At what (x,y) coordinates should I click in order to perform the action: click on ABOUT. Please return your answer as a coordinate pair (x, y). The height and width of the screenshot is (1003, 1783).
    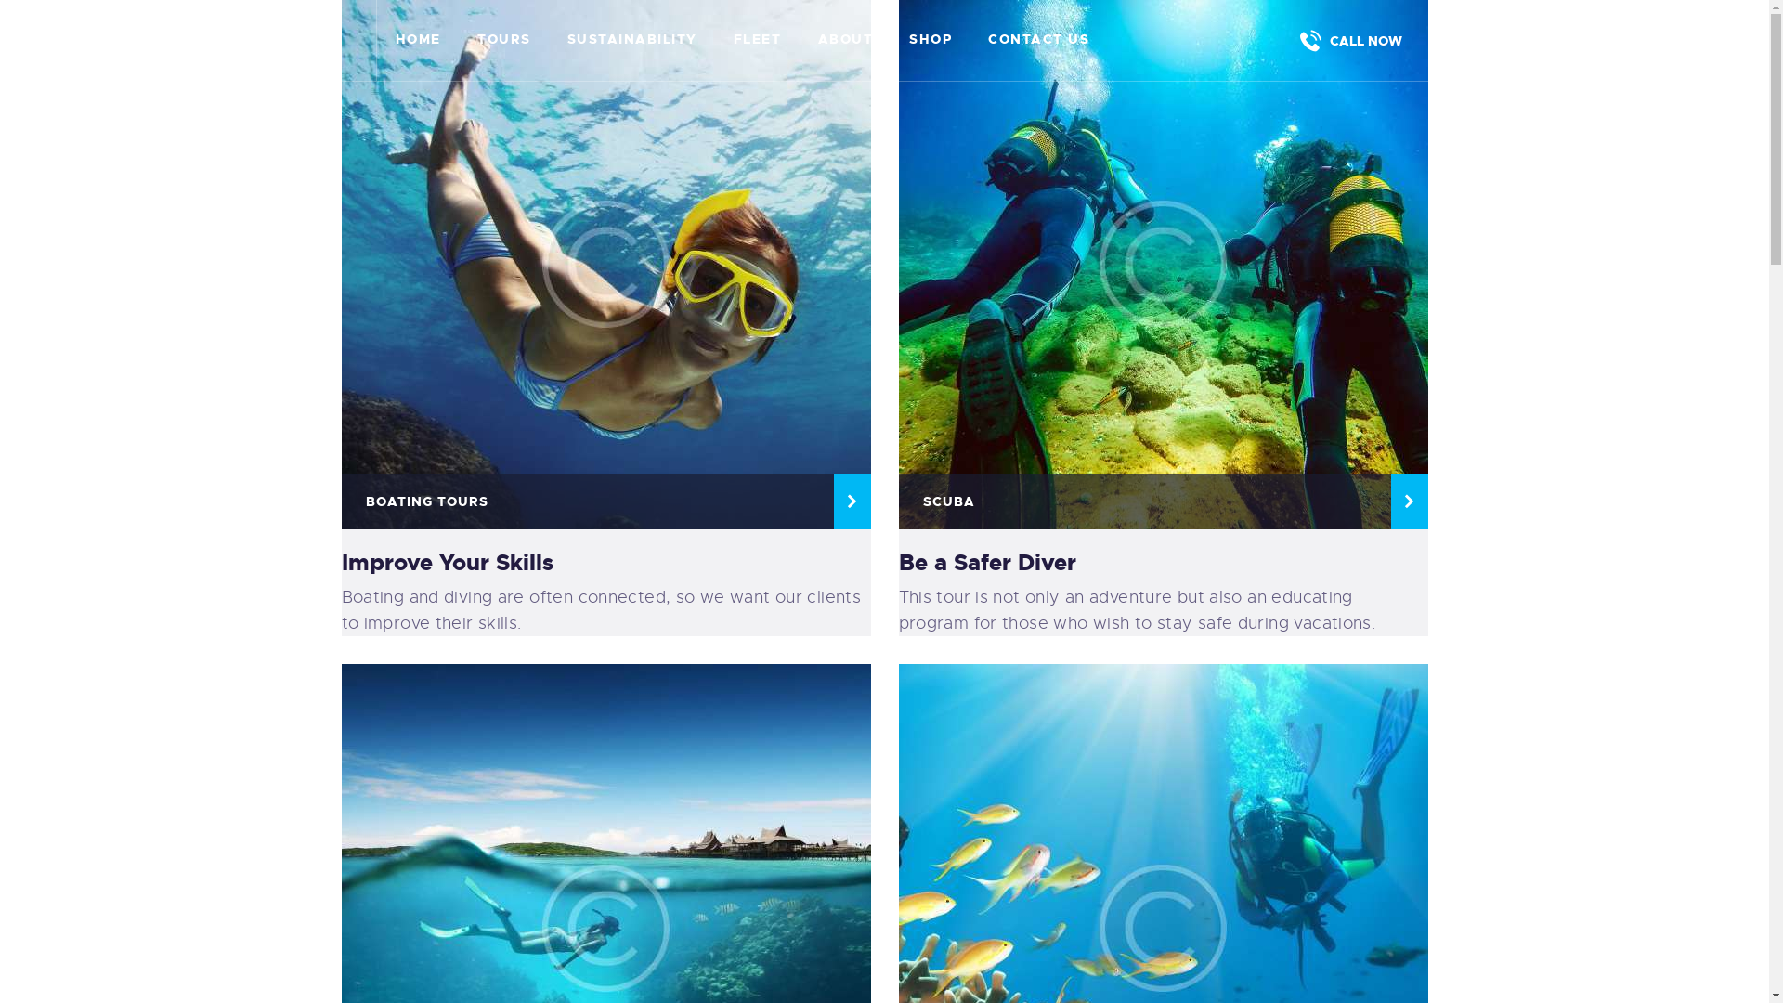
    Looking at the image, I should click on (845, 40).